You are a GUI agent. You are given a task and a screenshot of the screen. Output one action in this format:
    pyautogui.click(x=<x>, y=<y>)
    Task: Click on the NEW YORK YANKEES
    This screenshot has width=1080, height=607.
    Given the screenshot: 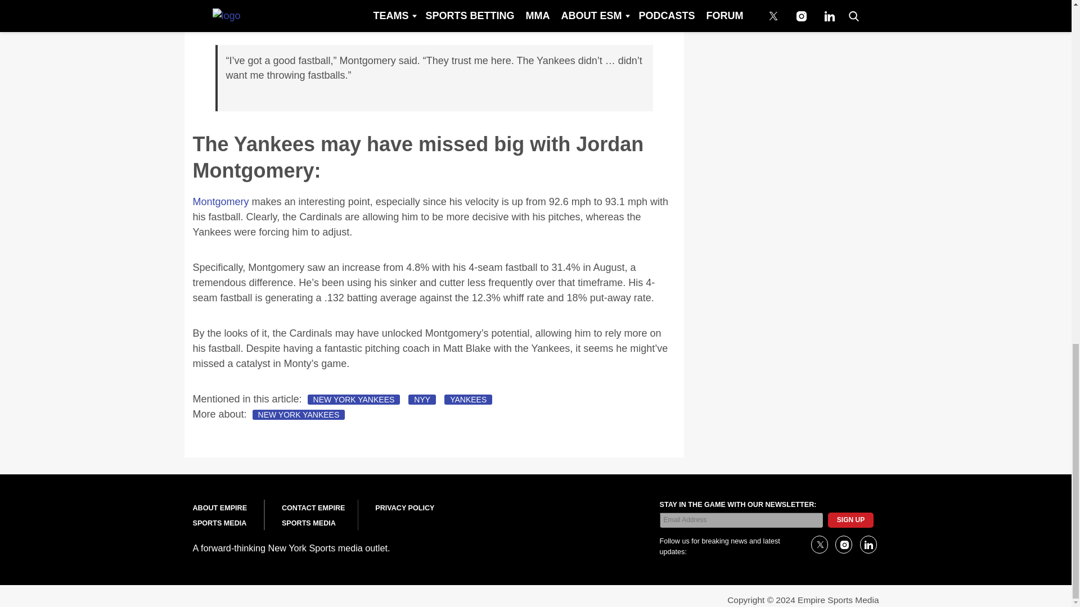 What is the action you would take?
    pyautogui.click(x=354, y=400)
    